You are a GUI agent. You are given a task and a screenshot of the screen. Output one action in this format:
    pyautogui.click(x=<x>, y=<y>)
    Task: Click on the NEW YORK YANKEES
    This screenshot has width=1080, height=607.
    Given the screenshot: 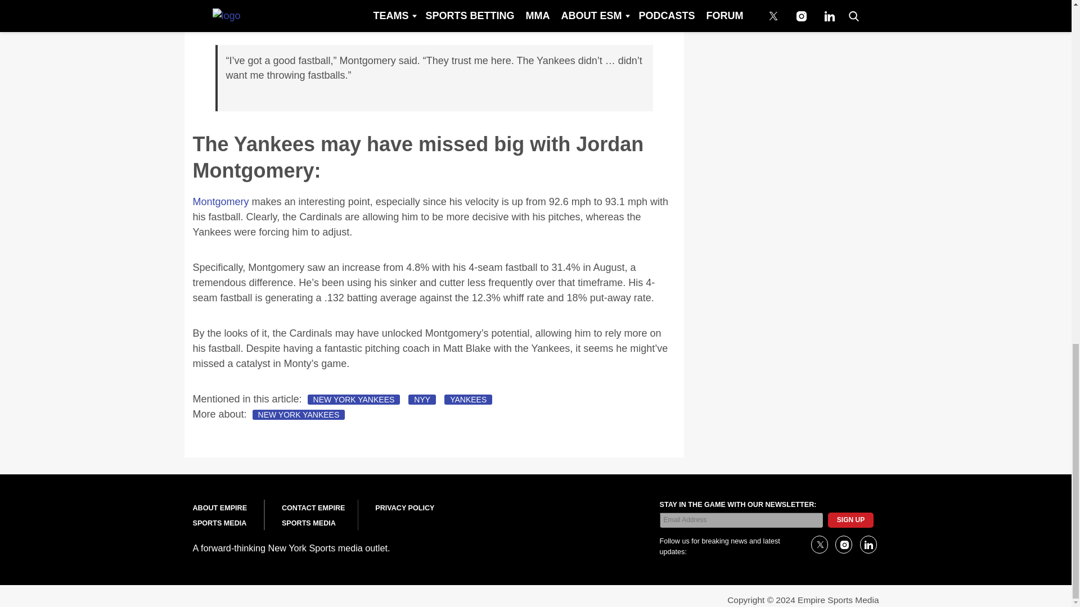 What is the action you would take?
    pyautogui.click(x=354, y=400)
    